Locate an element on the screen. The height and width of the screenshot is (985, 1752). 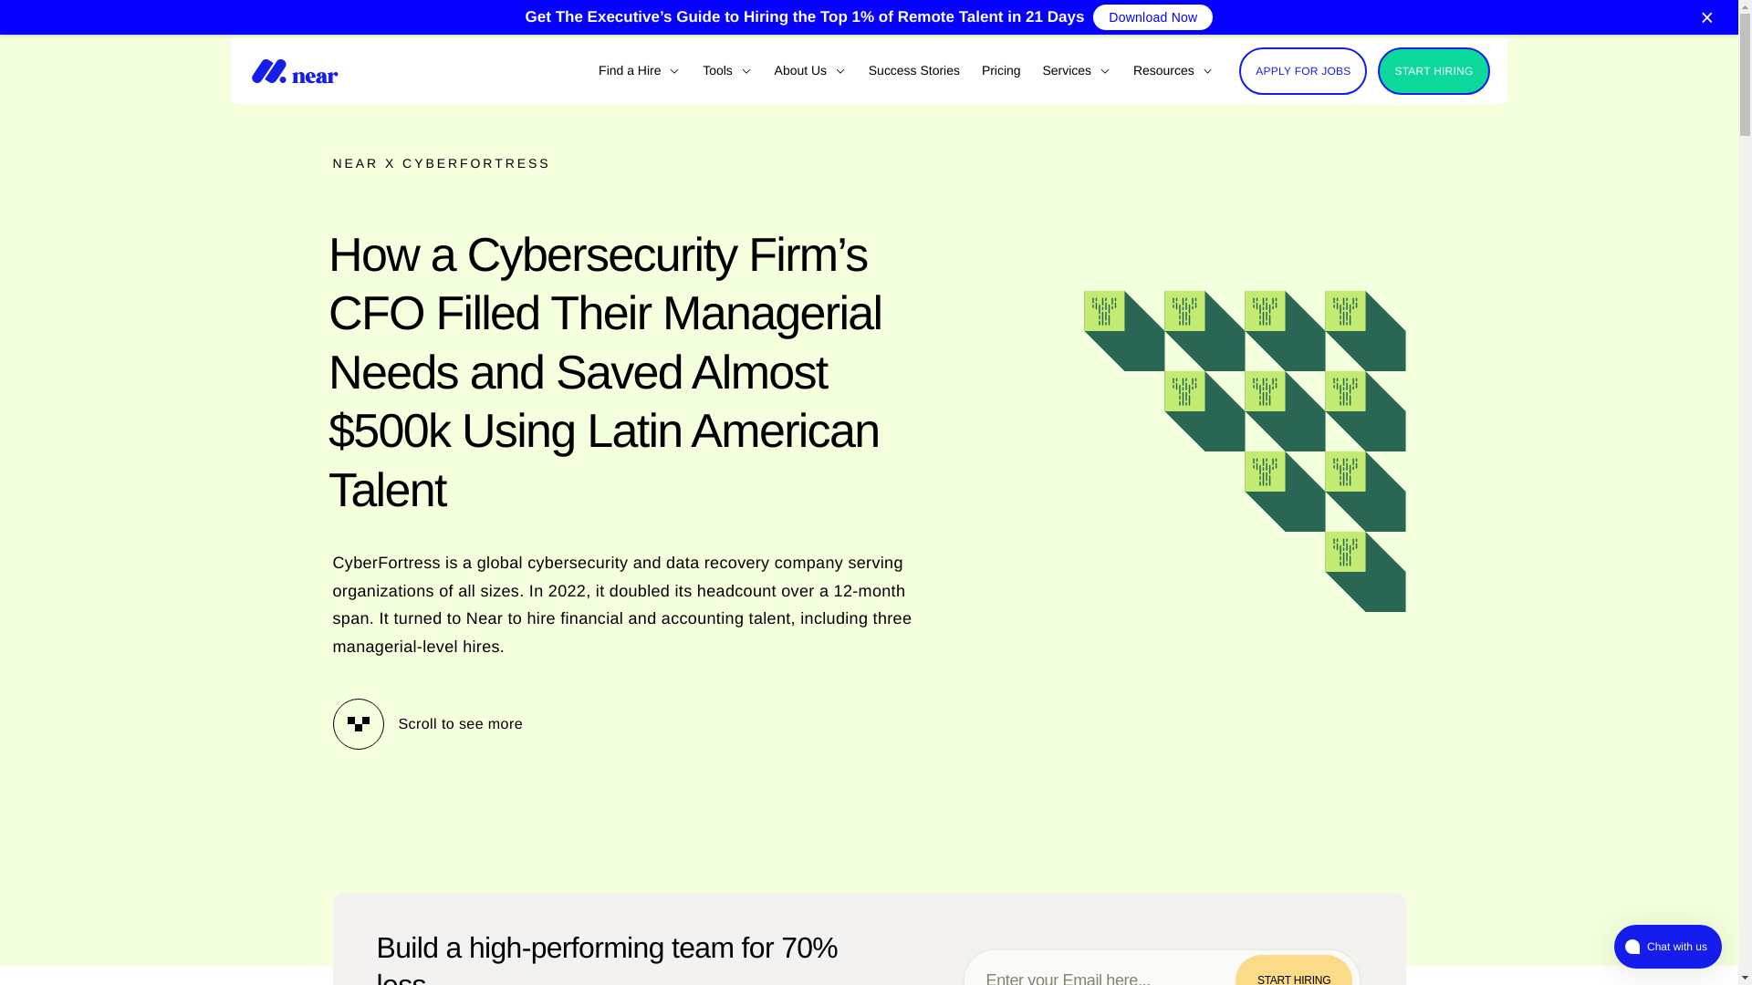
Start Hiring is located at coordinates (1294, 969).